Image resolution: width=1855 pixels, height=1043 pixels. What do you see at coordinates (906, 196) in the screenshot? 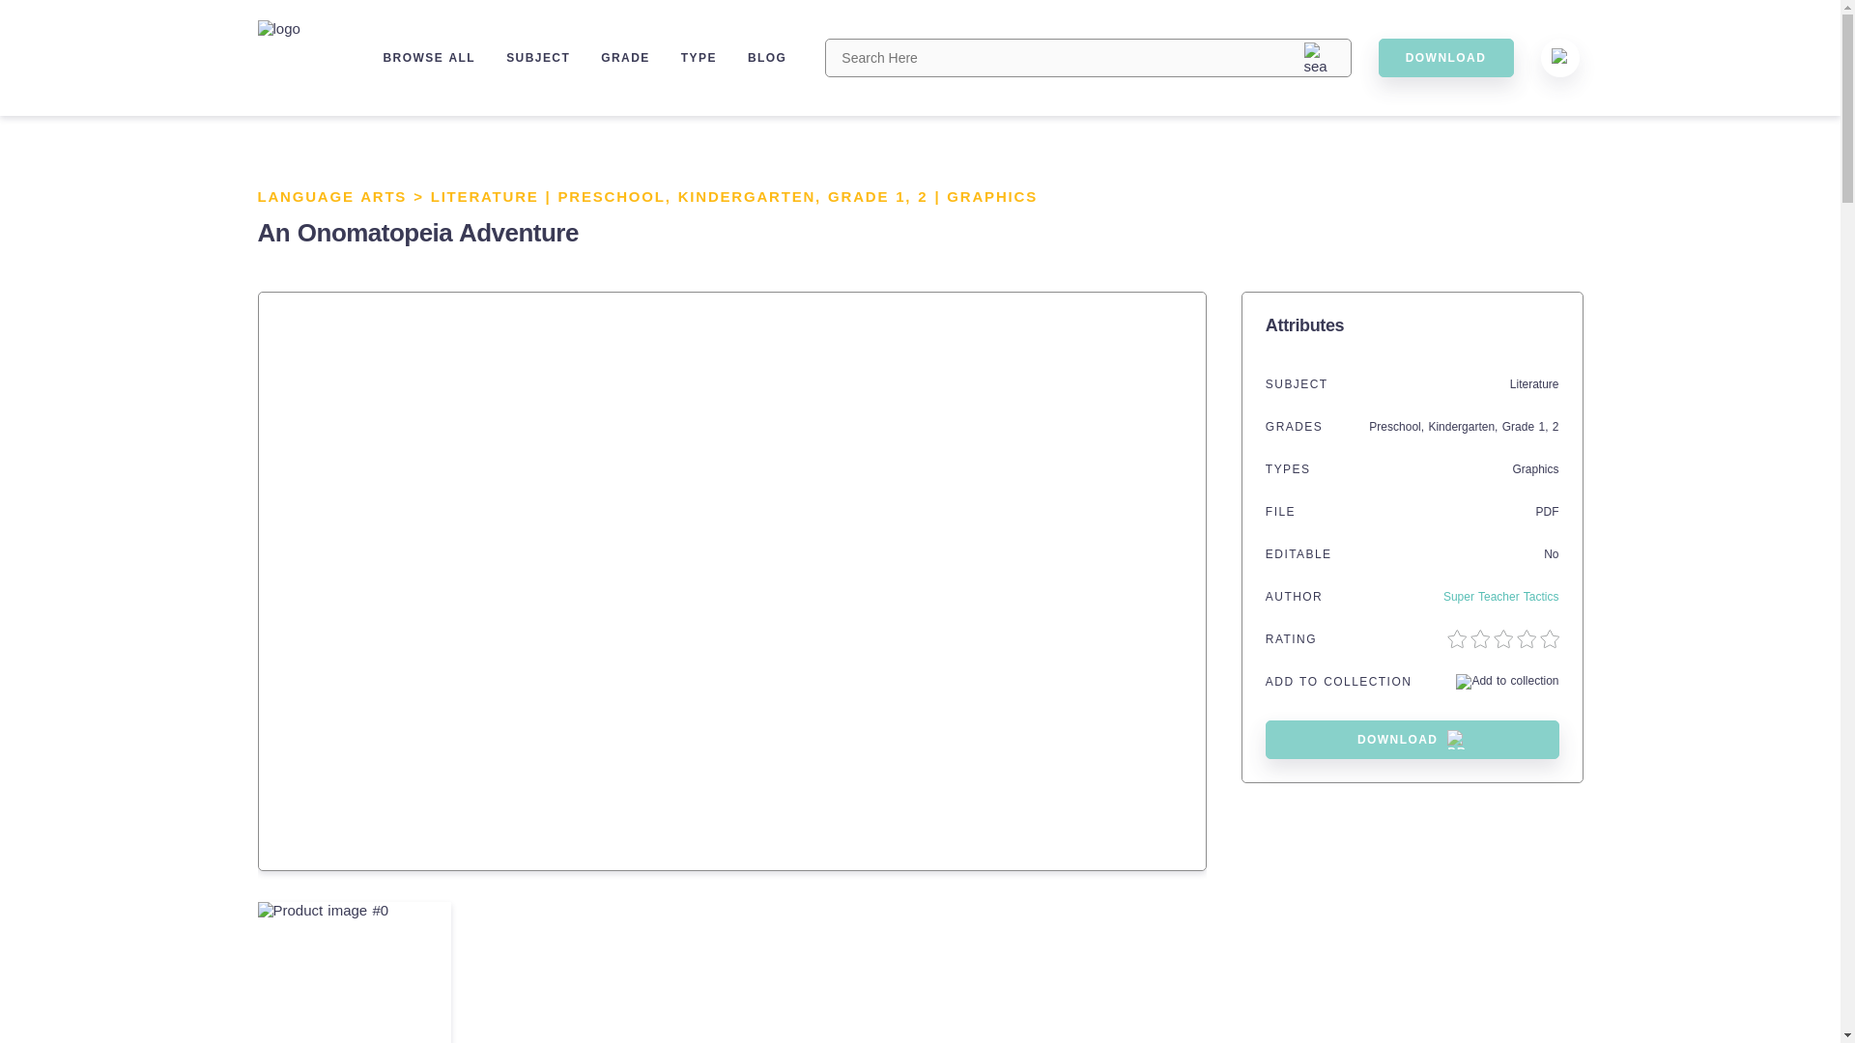
I see `1,` at bounding box center [906, 196].